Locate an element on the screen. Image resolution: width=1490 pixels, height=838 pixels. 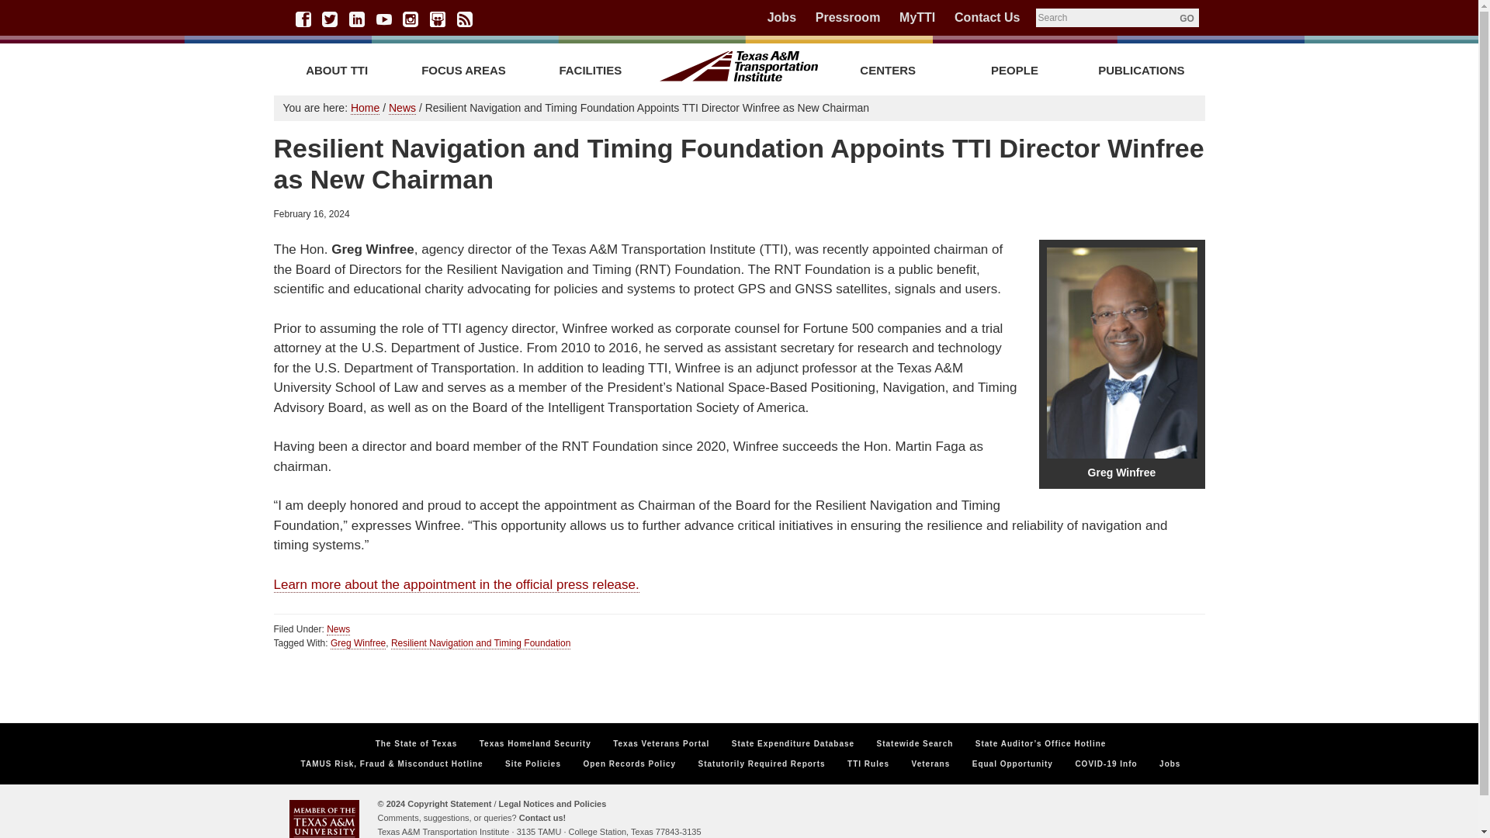
TTI LinkedIn is located at coordinates (357, 19).